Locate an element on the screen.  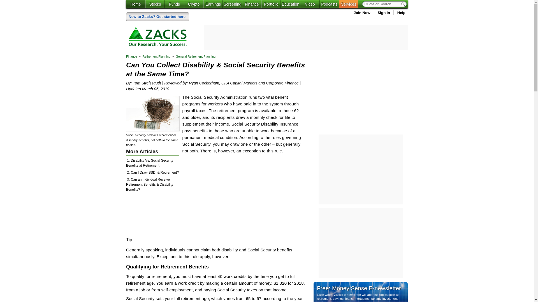
Funds is located at coordinates (174, 4).